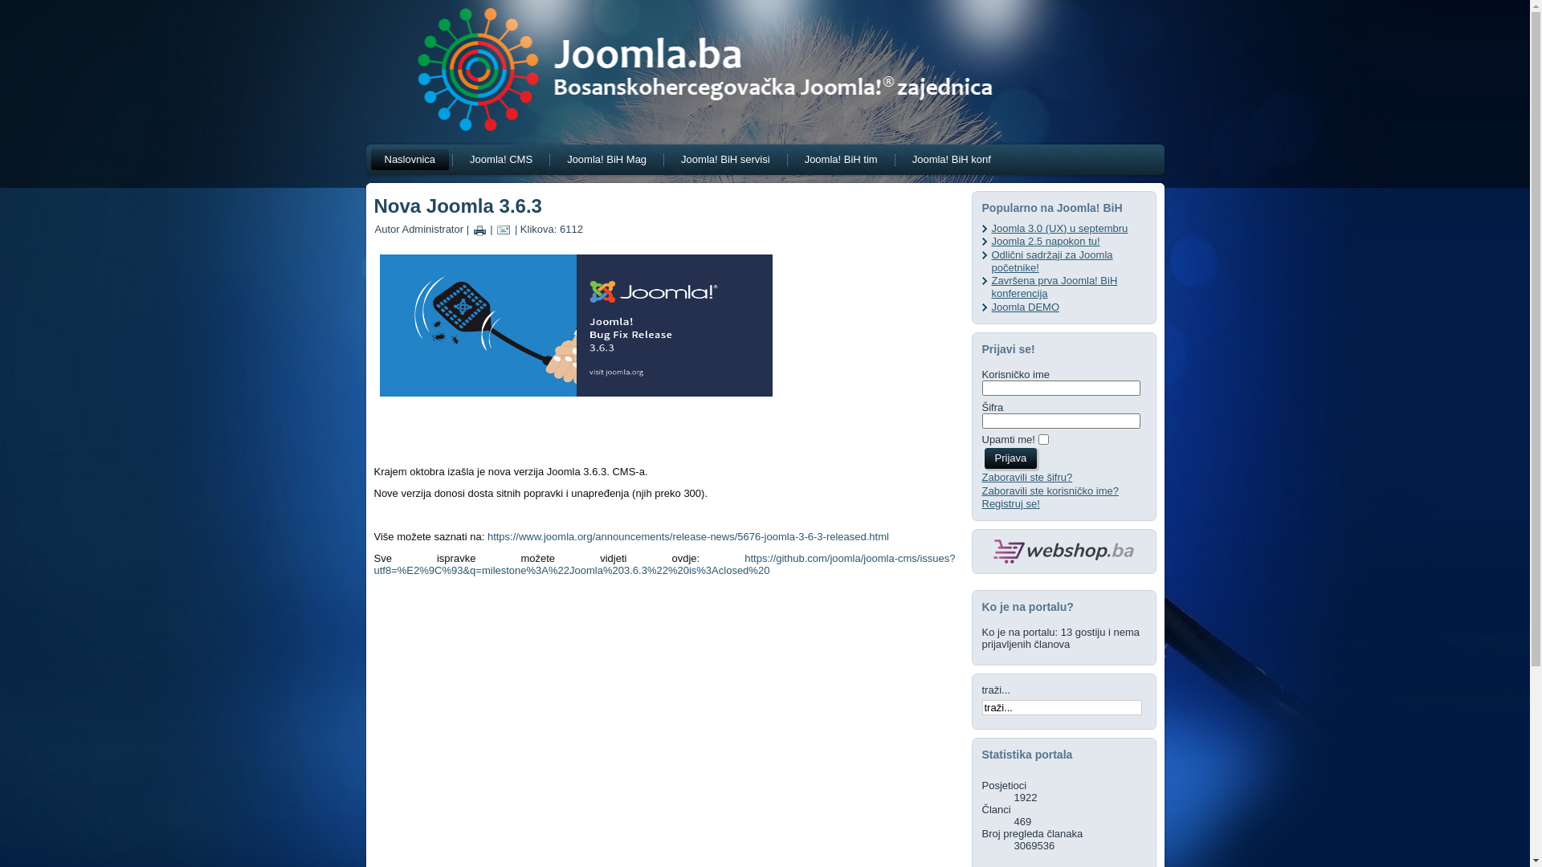  Describe the element at coordinates (607, 160) in the screenshot. I see `Joomla! BiH Mag` at that location.